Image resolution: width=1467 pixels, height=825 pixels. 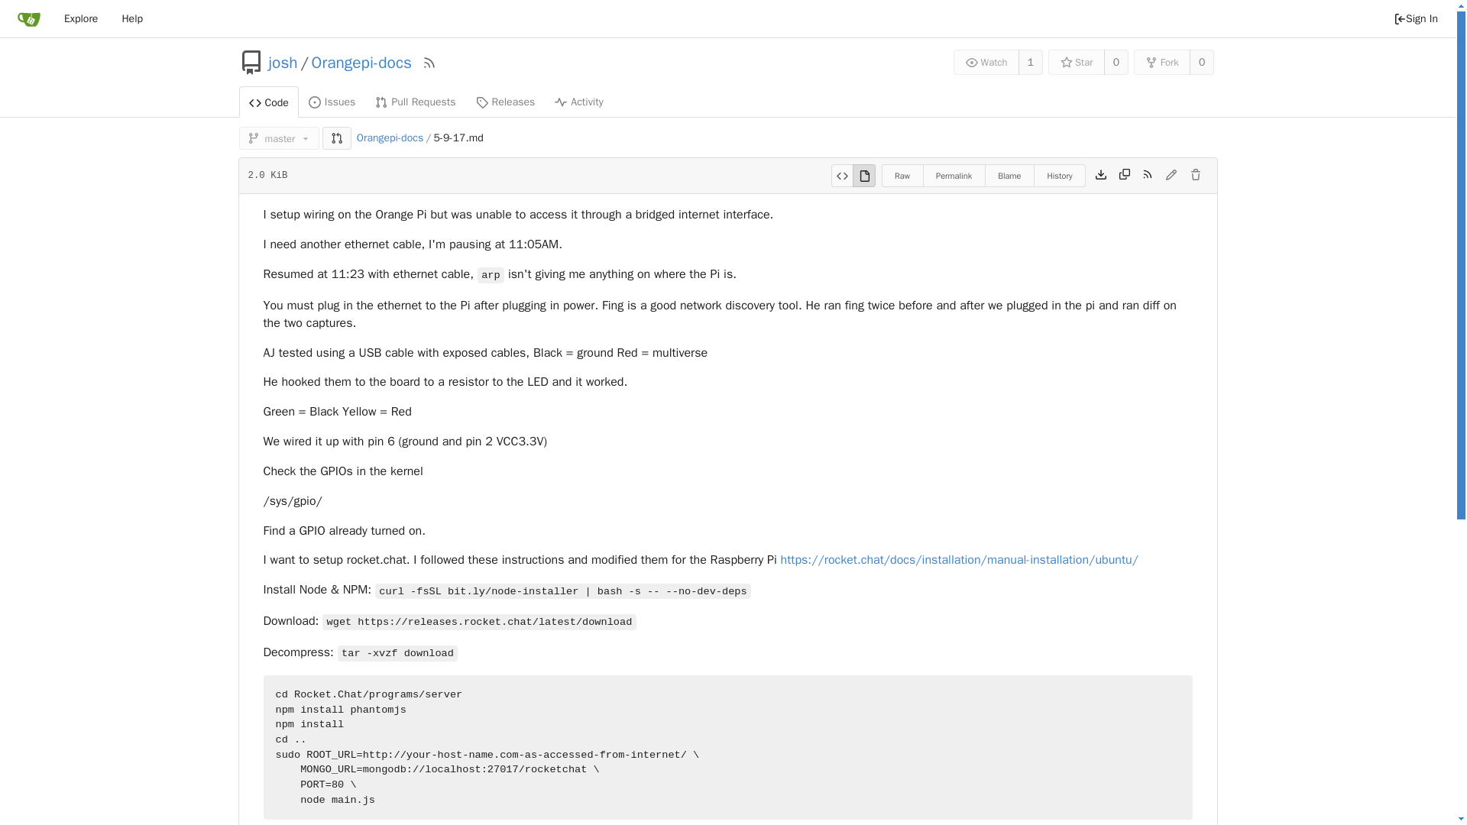 What do you see at coordinates (1163, 62) in the screenshot?
I see `Fork` at bounding box center [1163, 62].